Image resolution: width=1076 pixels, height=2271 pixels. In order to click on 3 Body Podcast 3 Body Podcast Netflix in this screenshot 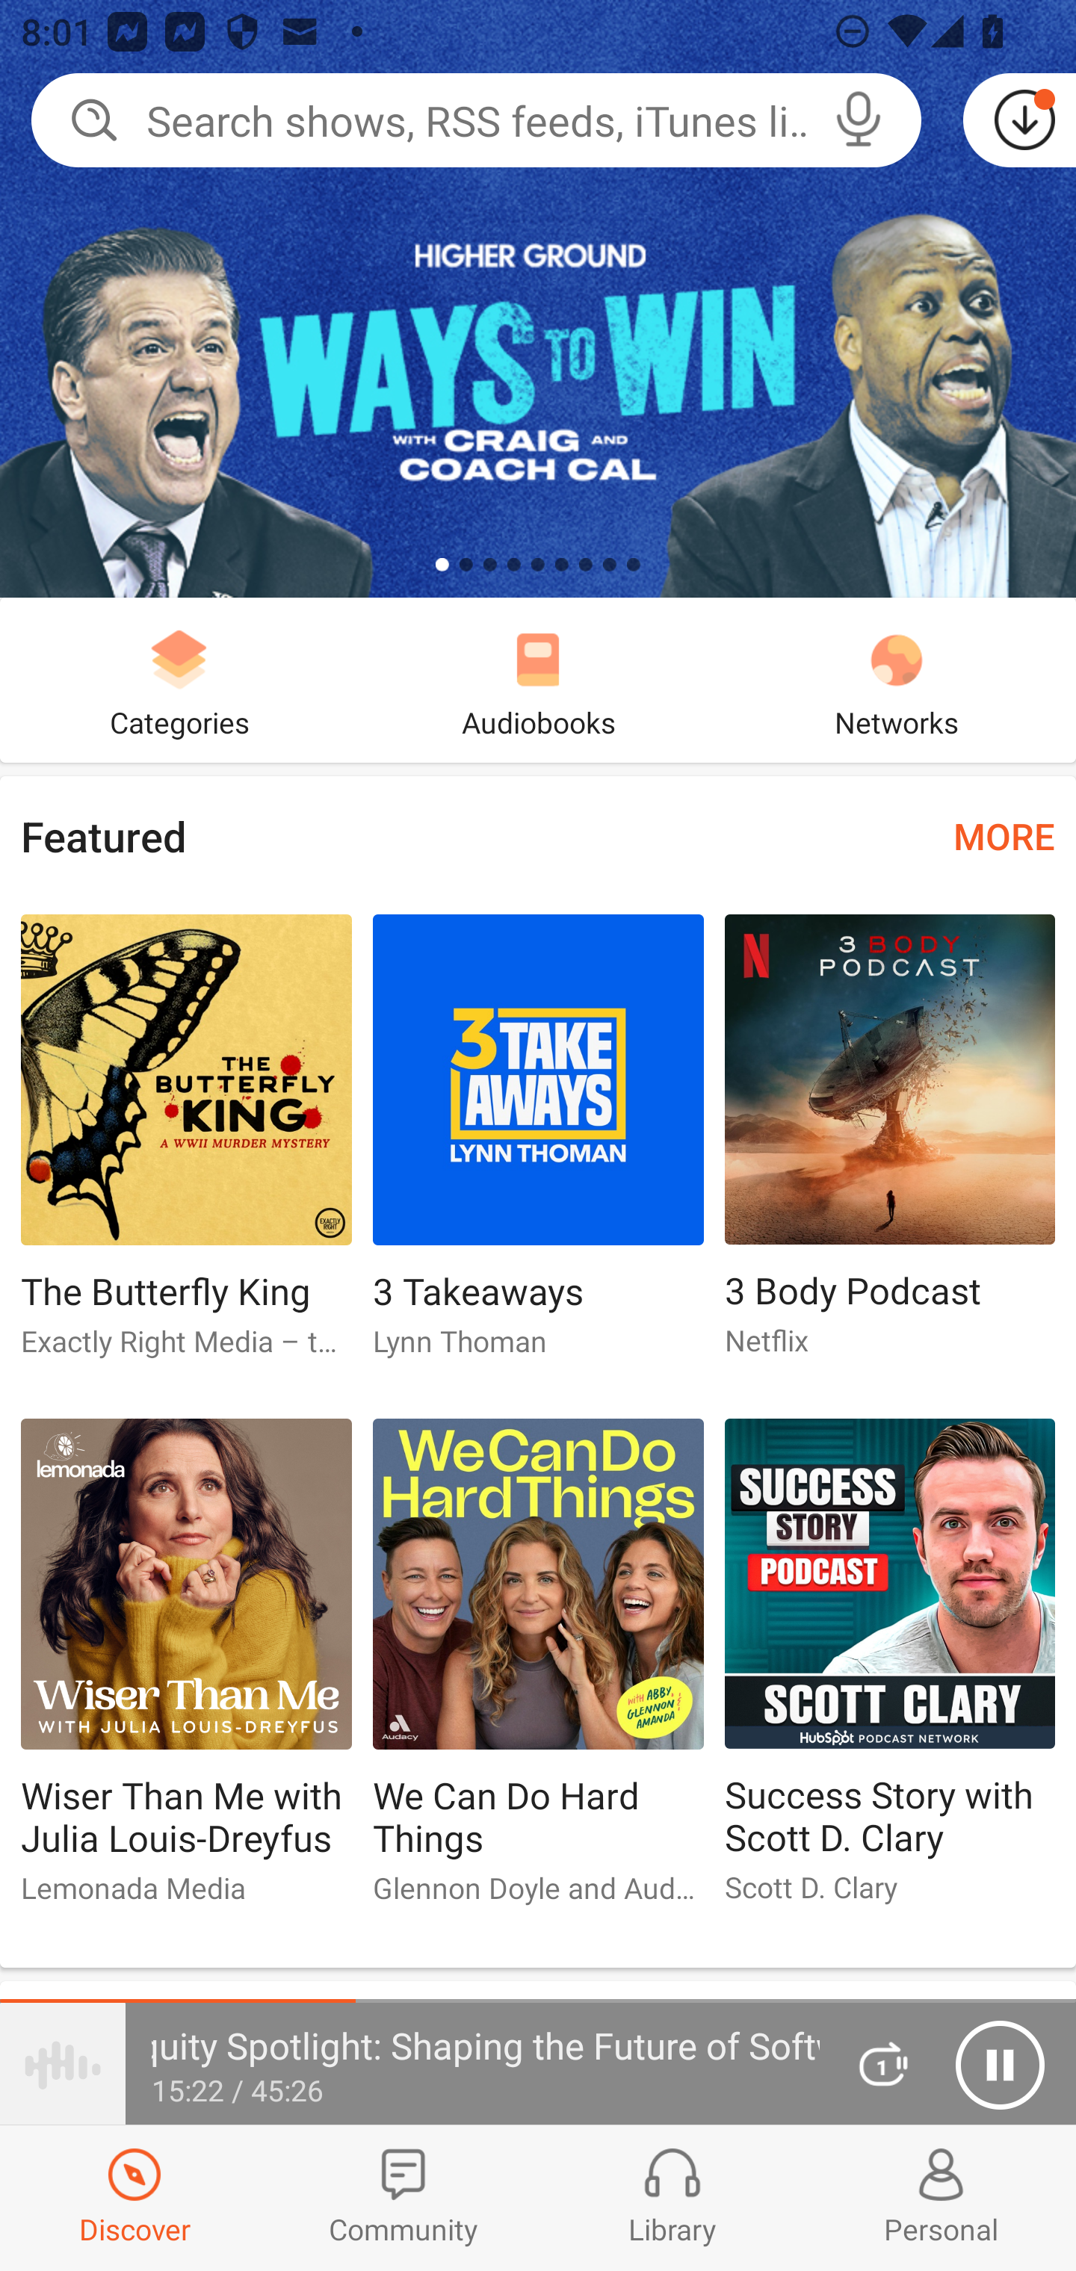, I will do `click(890, 1147)`.